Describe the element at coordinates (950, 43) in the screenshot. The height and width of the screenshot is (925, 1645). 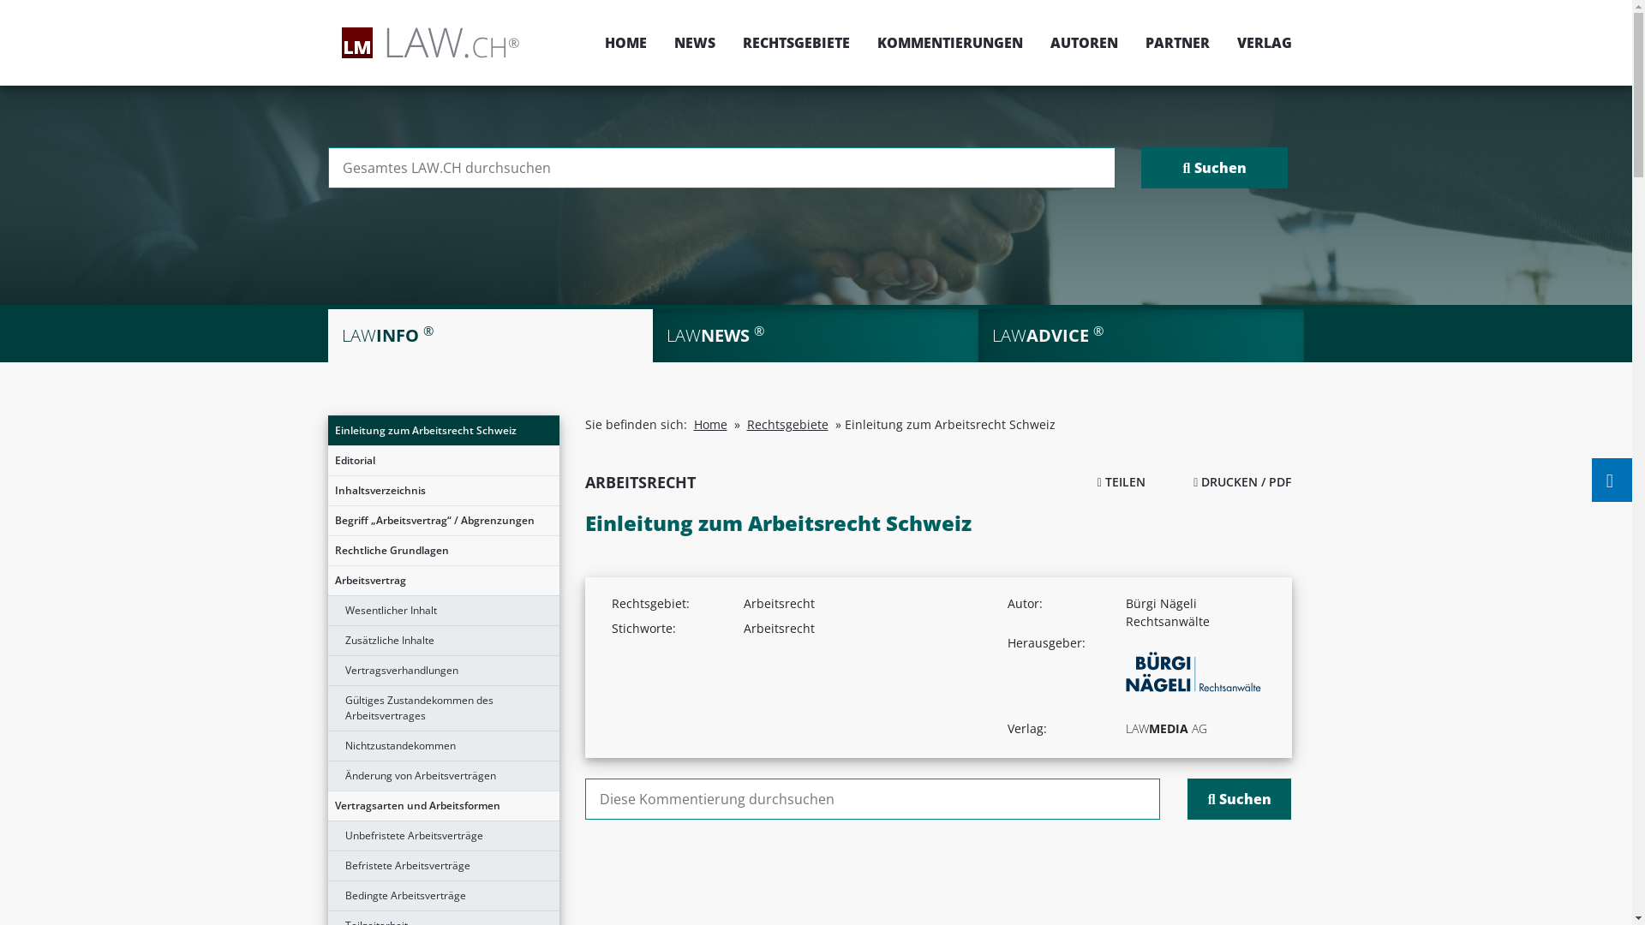
I see `KOMMENTIERUNGEN` at that location.